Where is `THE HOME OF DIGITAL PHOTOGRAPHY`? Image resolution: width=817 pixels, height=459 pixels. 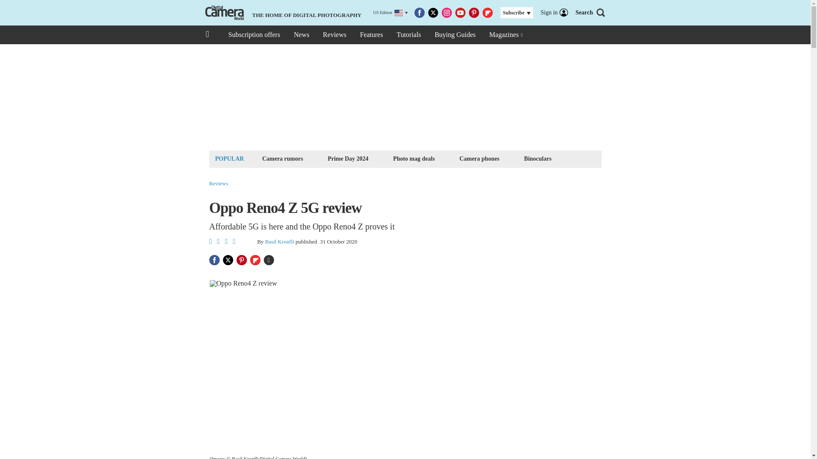
THE HOME OF DIGITAL PHOTOGRAPHY is located at coordinates (282, 13).